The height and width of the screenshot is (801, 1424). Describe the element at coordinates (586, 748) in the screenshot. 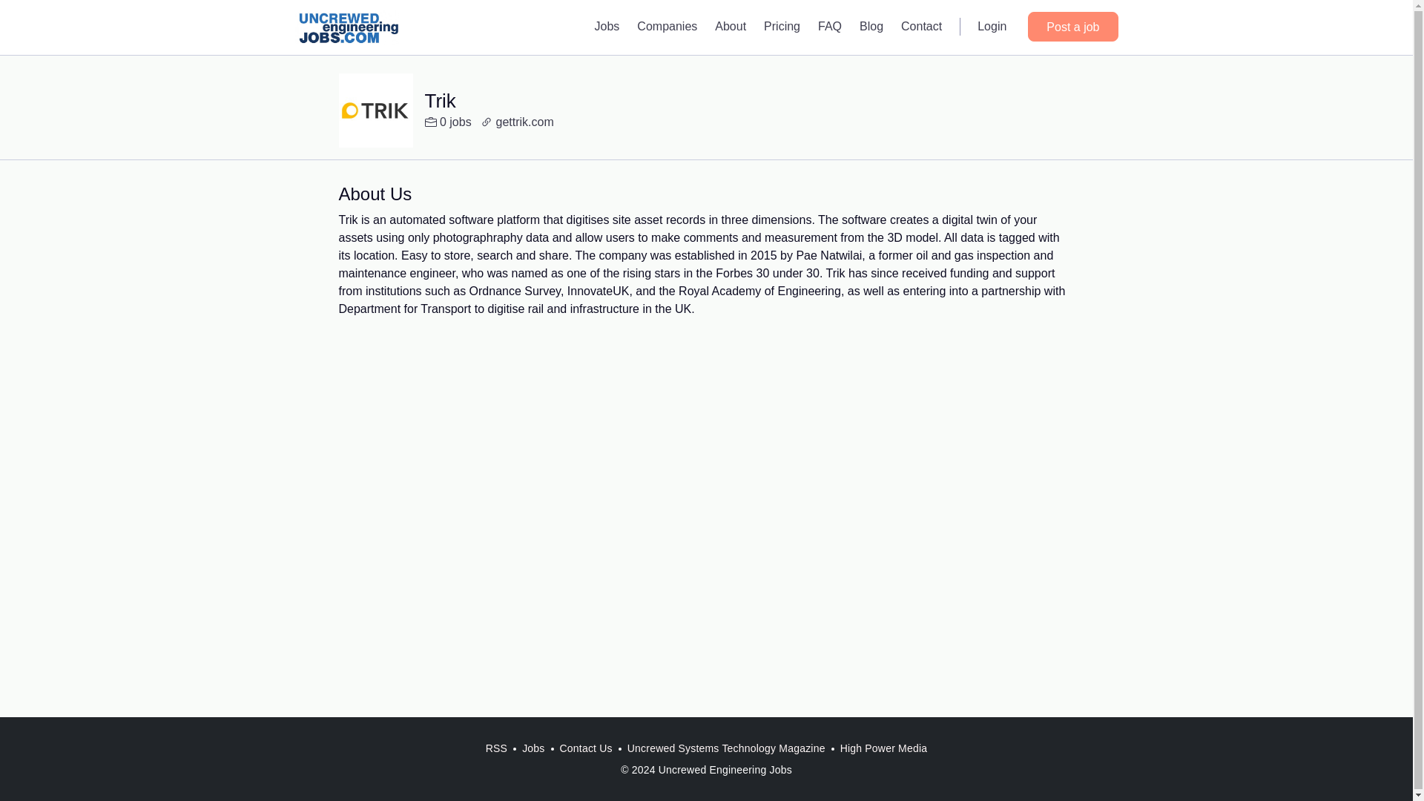

I see `Contact Us` at that location.